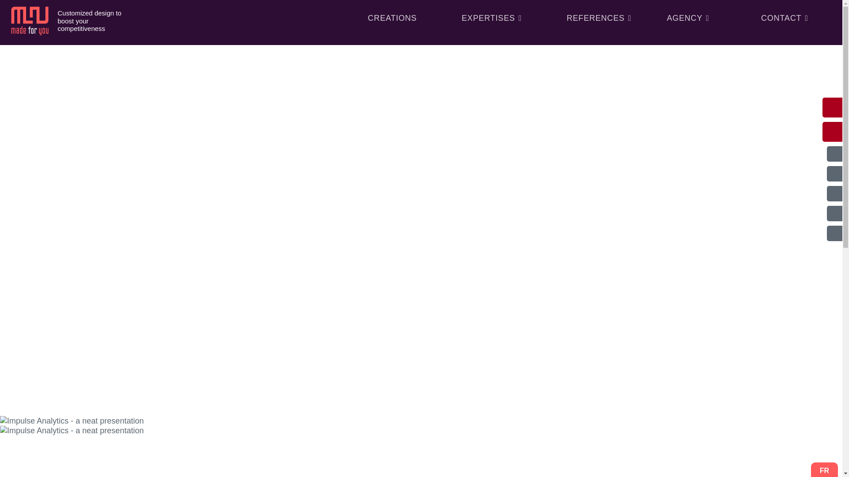  I want to click on CREATIONS, so click(392, 18).